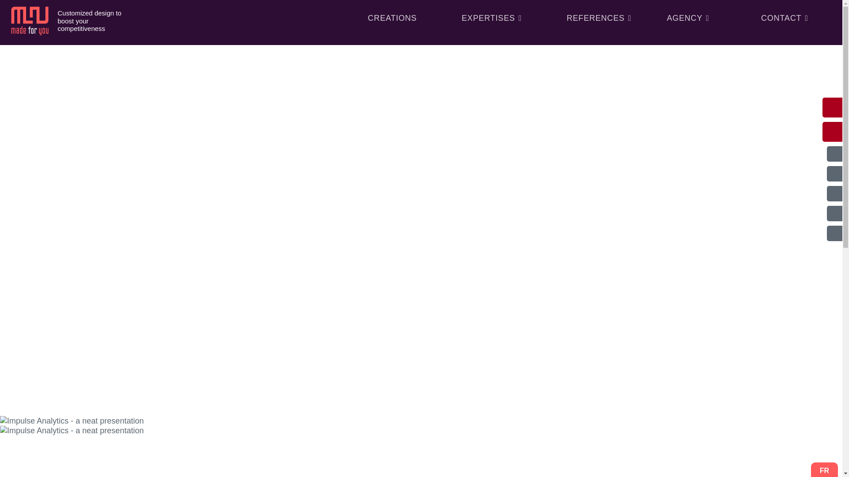  I want to click on CREATIONS, so click(392, 18).